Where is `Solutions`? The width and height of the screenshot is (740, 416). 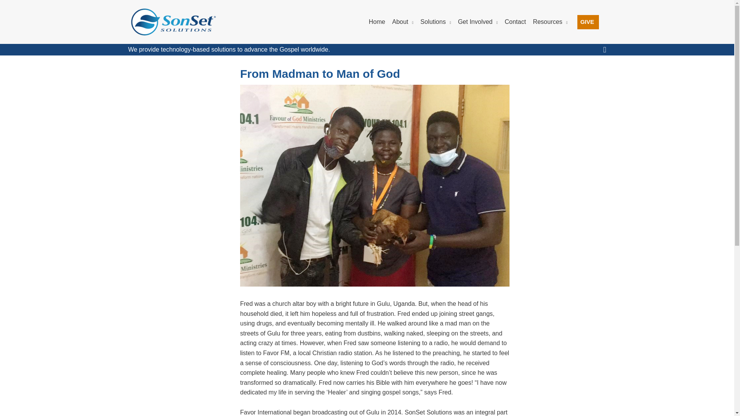
Solutions is located at coordinates (436, 22).